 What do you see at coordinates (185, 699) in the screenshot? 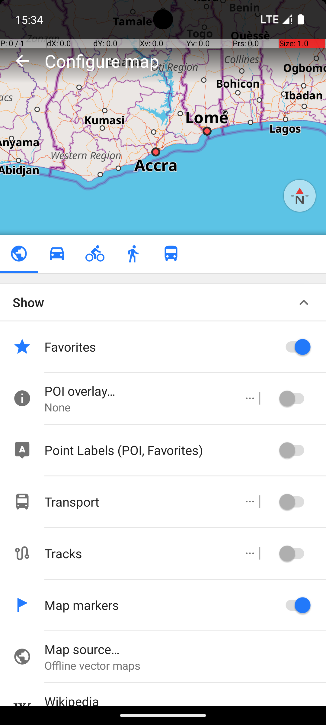
I see `Wikipedia` at bounding box center [185, 699].